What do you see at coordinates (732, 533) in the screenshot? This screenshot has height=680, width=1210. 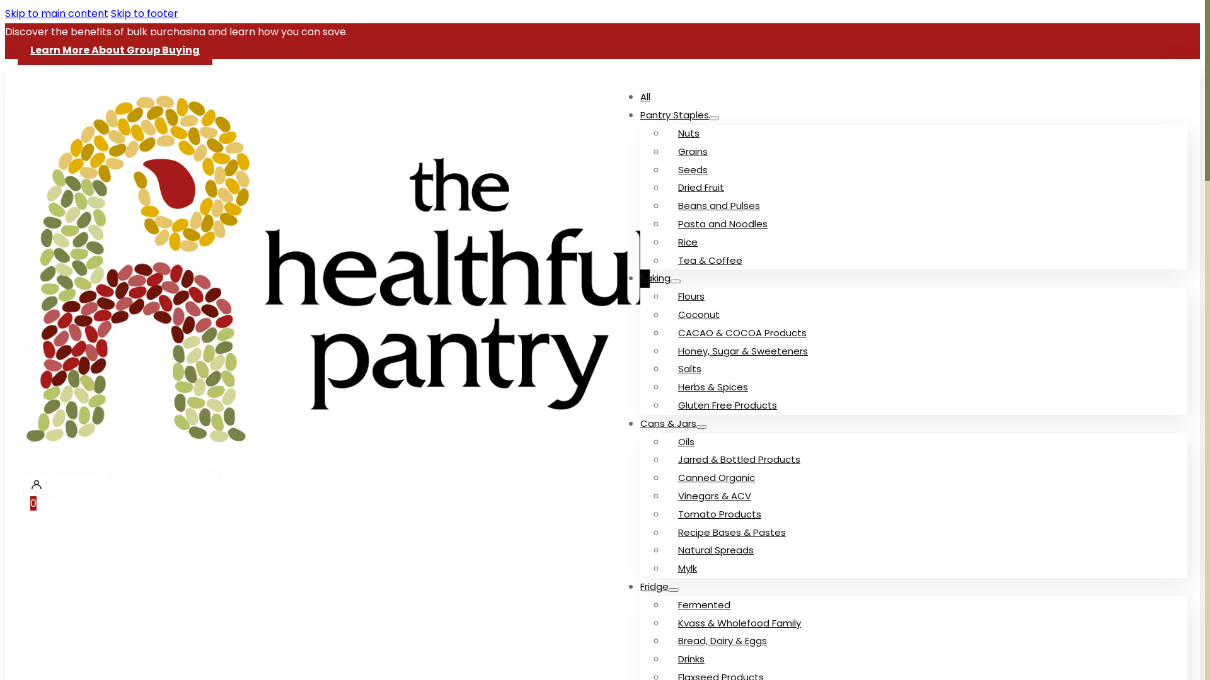 I see `Recipe Bases & Pastes` at bounding box center [732, 533].